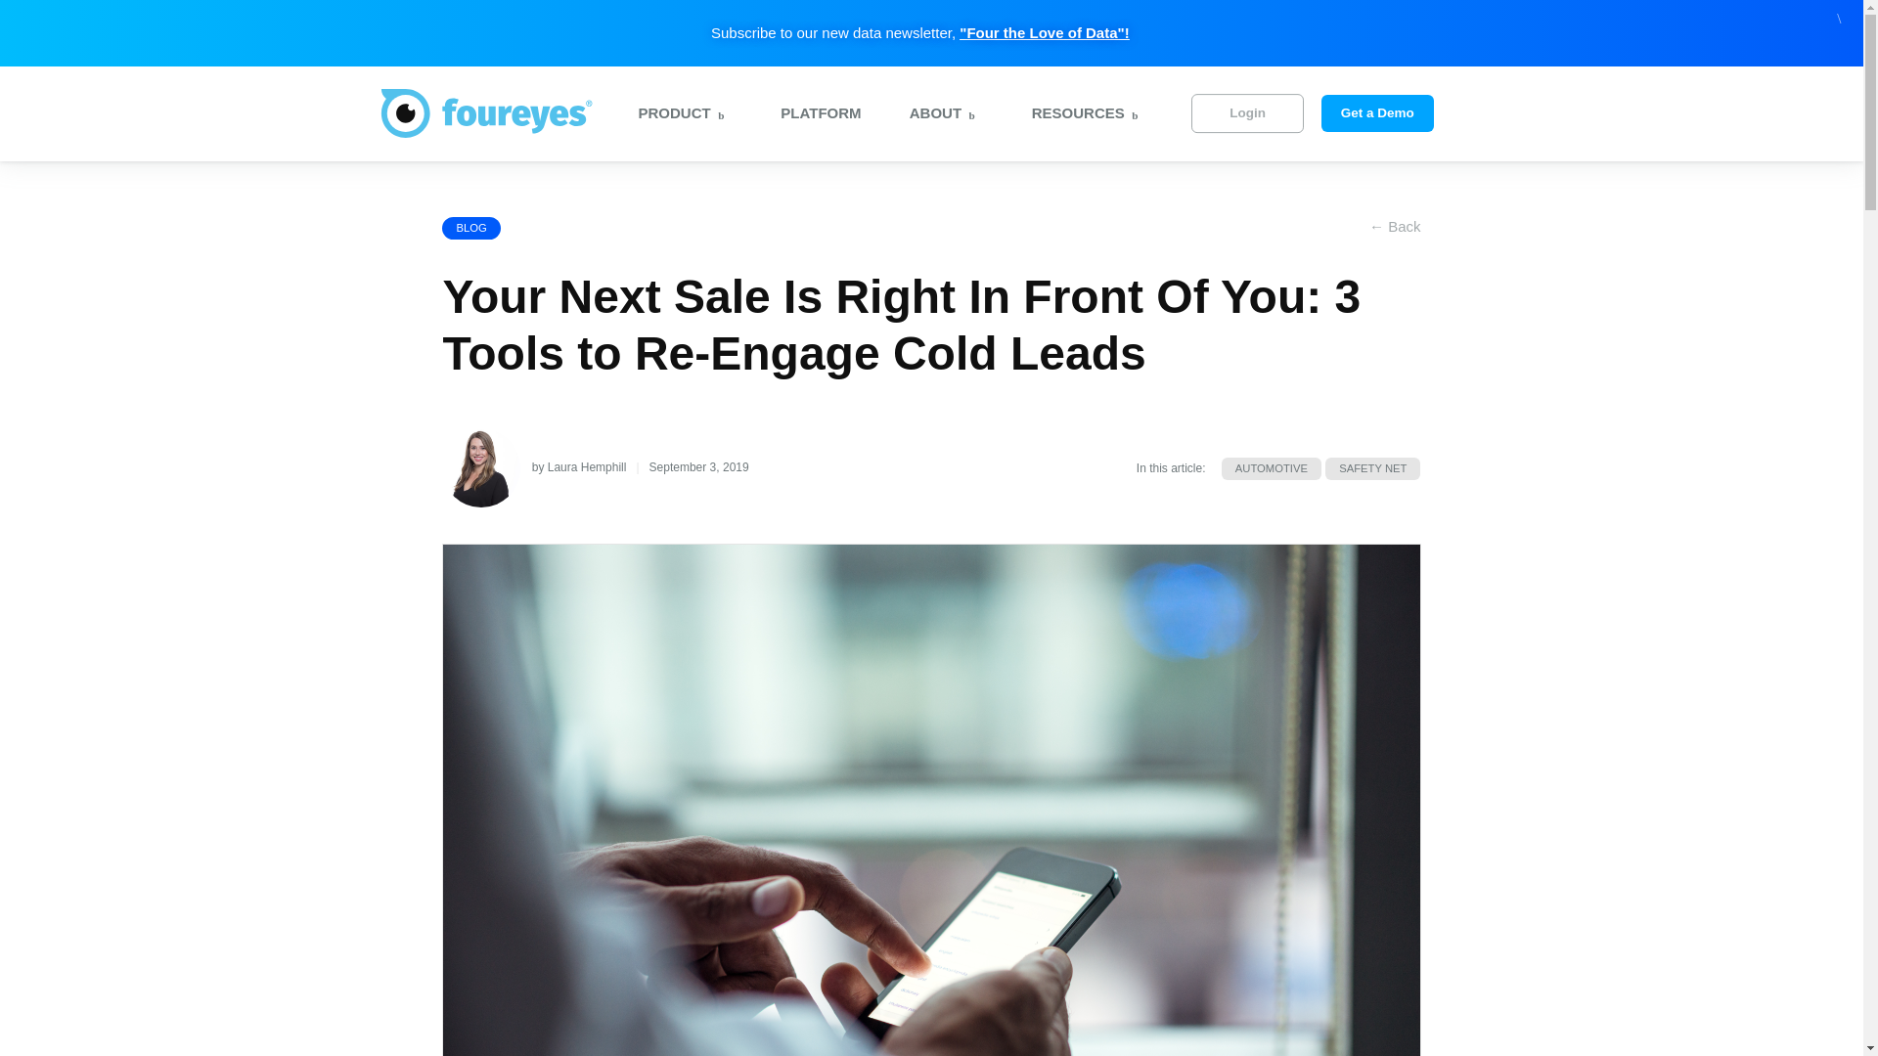 The height and width of the screenshot is (1056, 1878). Describe the element at coordinates (1082, 125) in the screenshot. I see `RESOURCES` at that location.